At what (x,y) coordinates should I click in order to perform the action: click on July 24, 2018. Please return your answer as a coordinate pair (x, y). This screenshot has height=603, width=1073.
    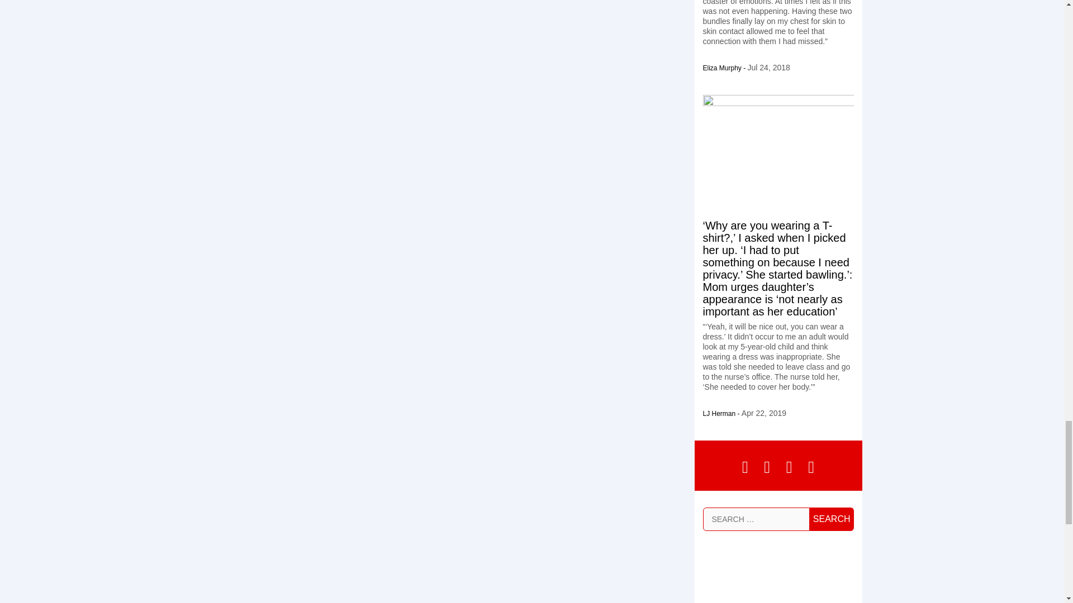
    Looking at the image, I should click on (769, 67).